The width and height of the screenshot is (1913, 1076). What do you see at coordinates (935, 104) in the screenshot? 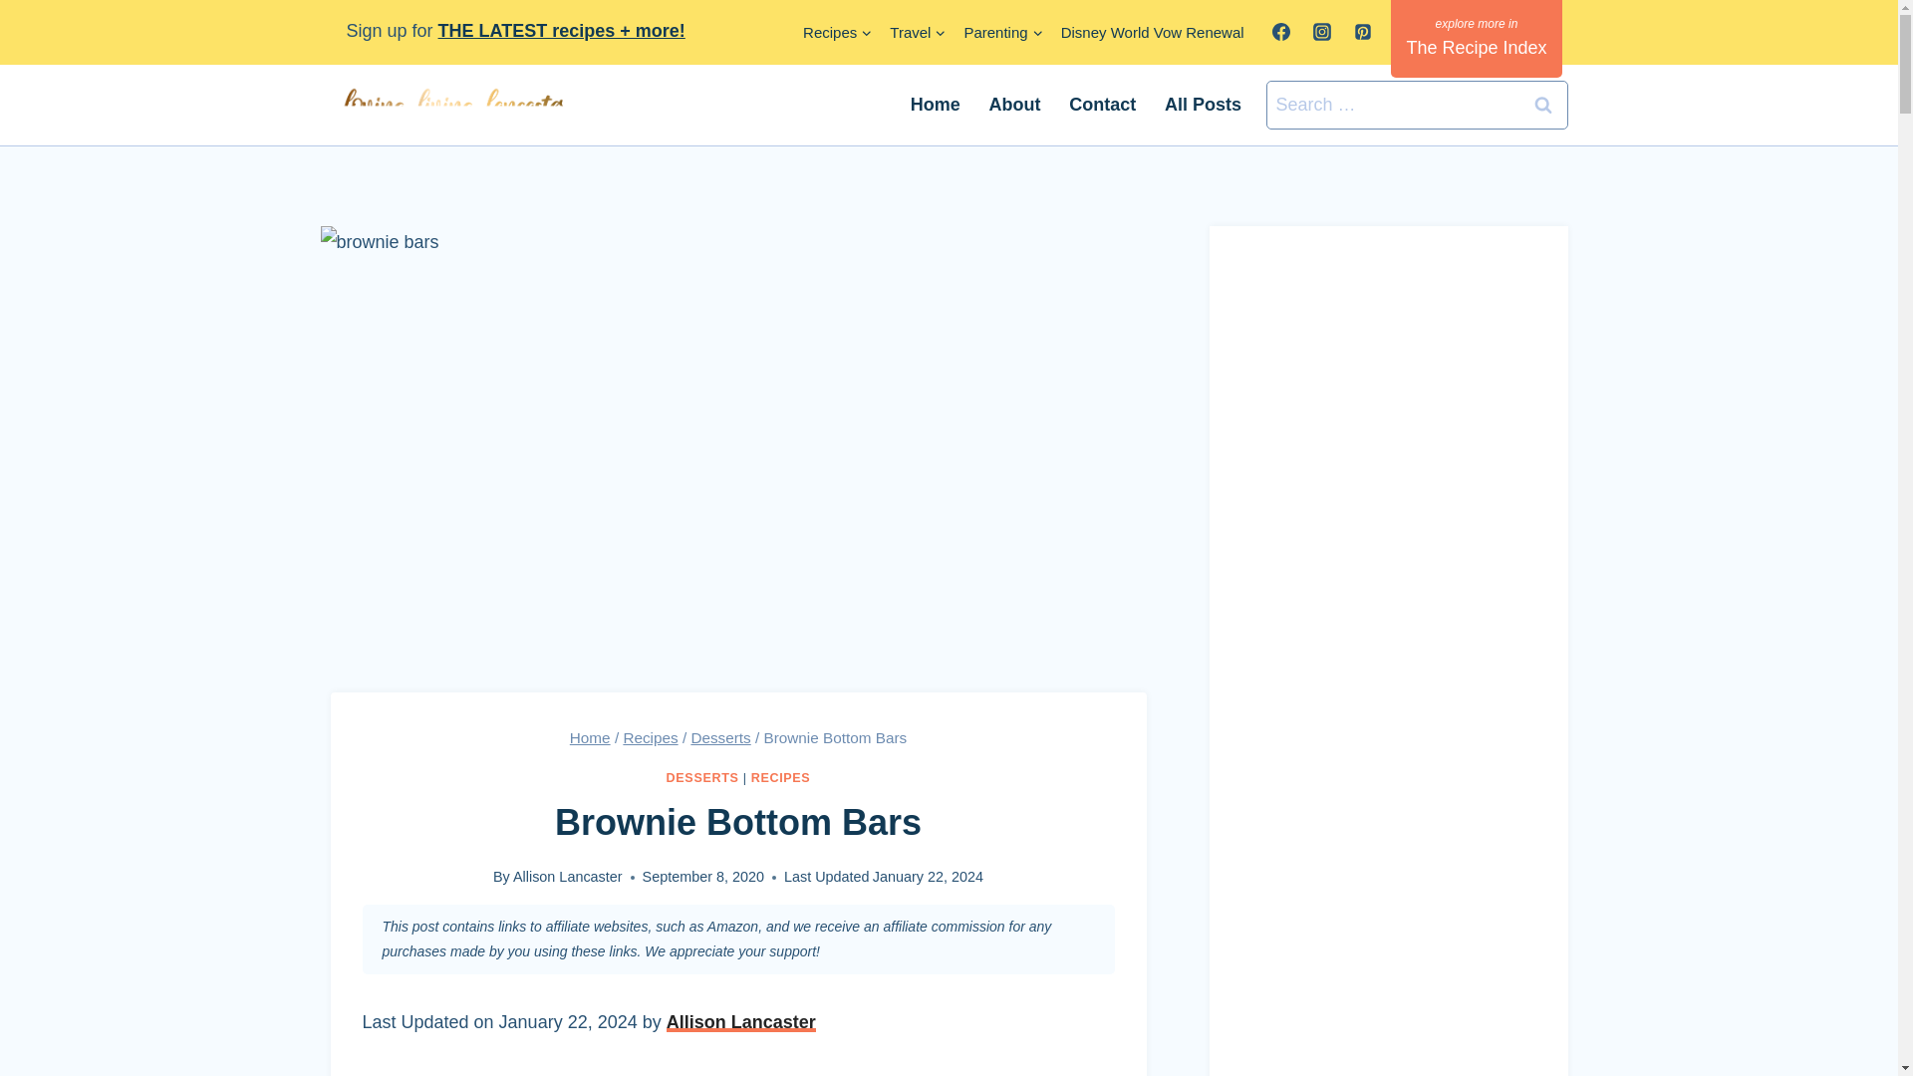
I see `Home` at bounding box center [935, 104].